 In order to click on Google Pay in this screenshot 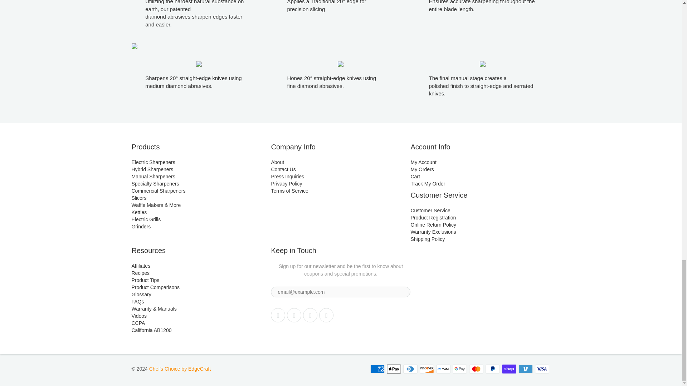, I will do `click(459, 369)`.